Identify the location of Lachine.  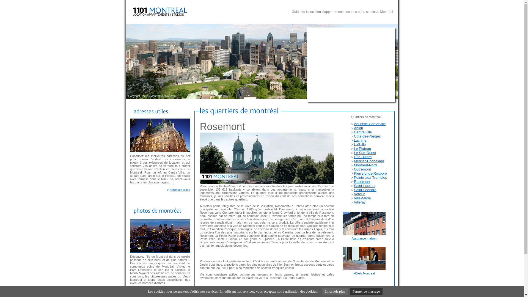
(360, 140).